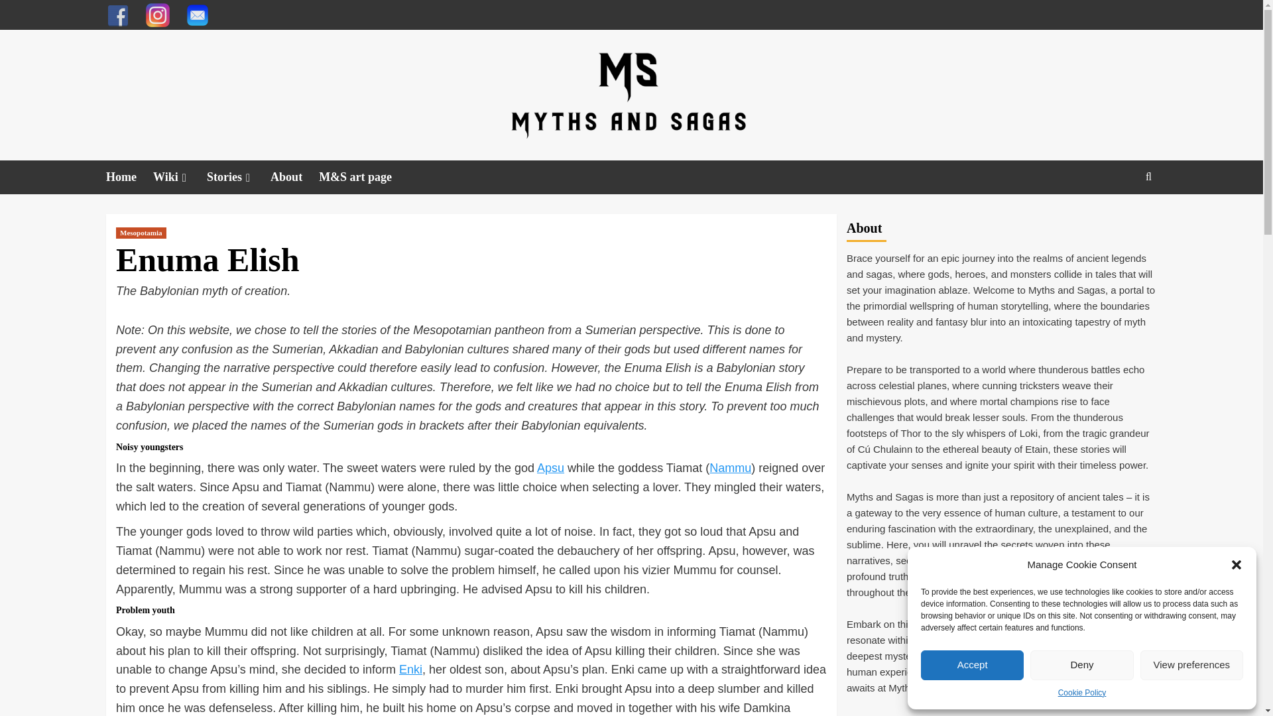 The image size is (1273, 716). What do you see at coordinates (1082, 693) in the screenshot?
I see `Cookie Policy` at bounding box center [1082, 693].